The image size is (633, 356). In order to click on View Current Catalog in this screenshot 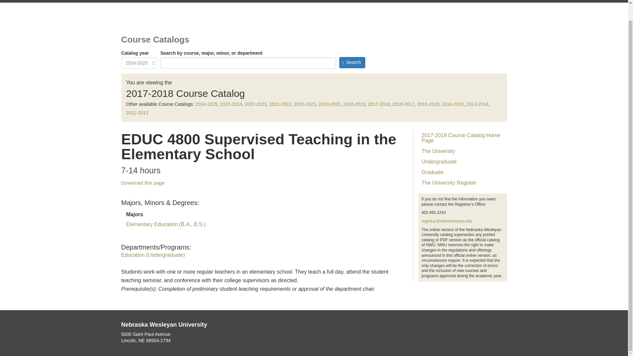, I will do `click(212, 1)`.